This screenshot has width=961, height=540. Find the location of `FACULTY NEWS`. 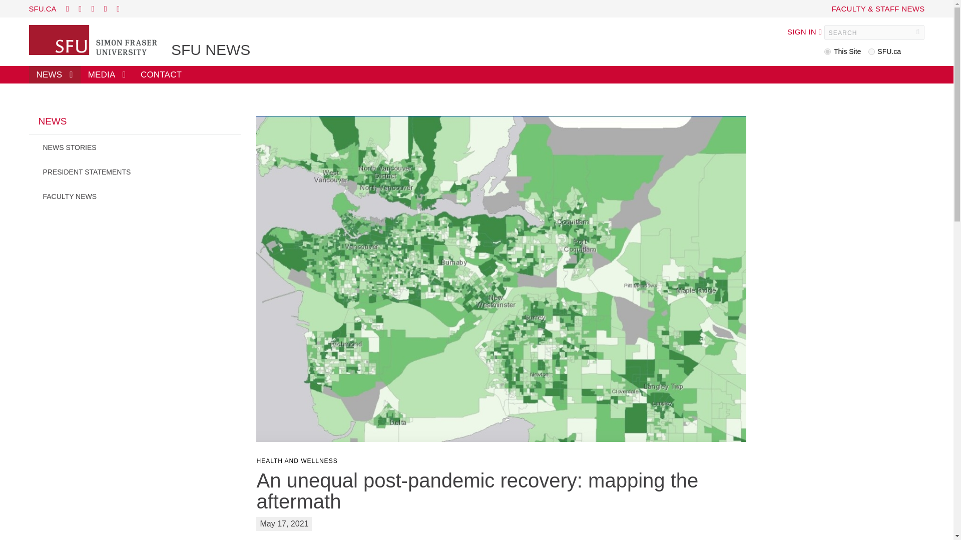

FACULTY NEWS is located at coordinates (135, 196).